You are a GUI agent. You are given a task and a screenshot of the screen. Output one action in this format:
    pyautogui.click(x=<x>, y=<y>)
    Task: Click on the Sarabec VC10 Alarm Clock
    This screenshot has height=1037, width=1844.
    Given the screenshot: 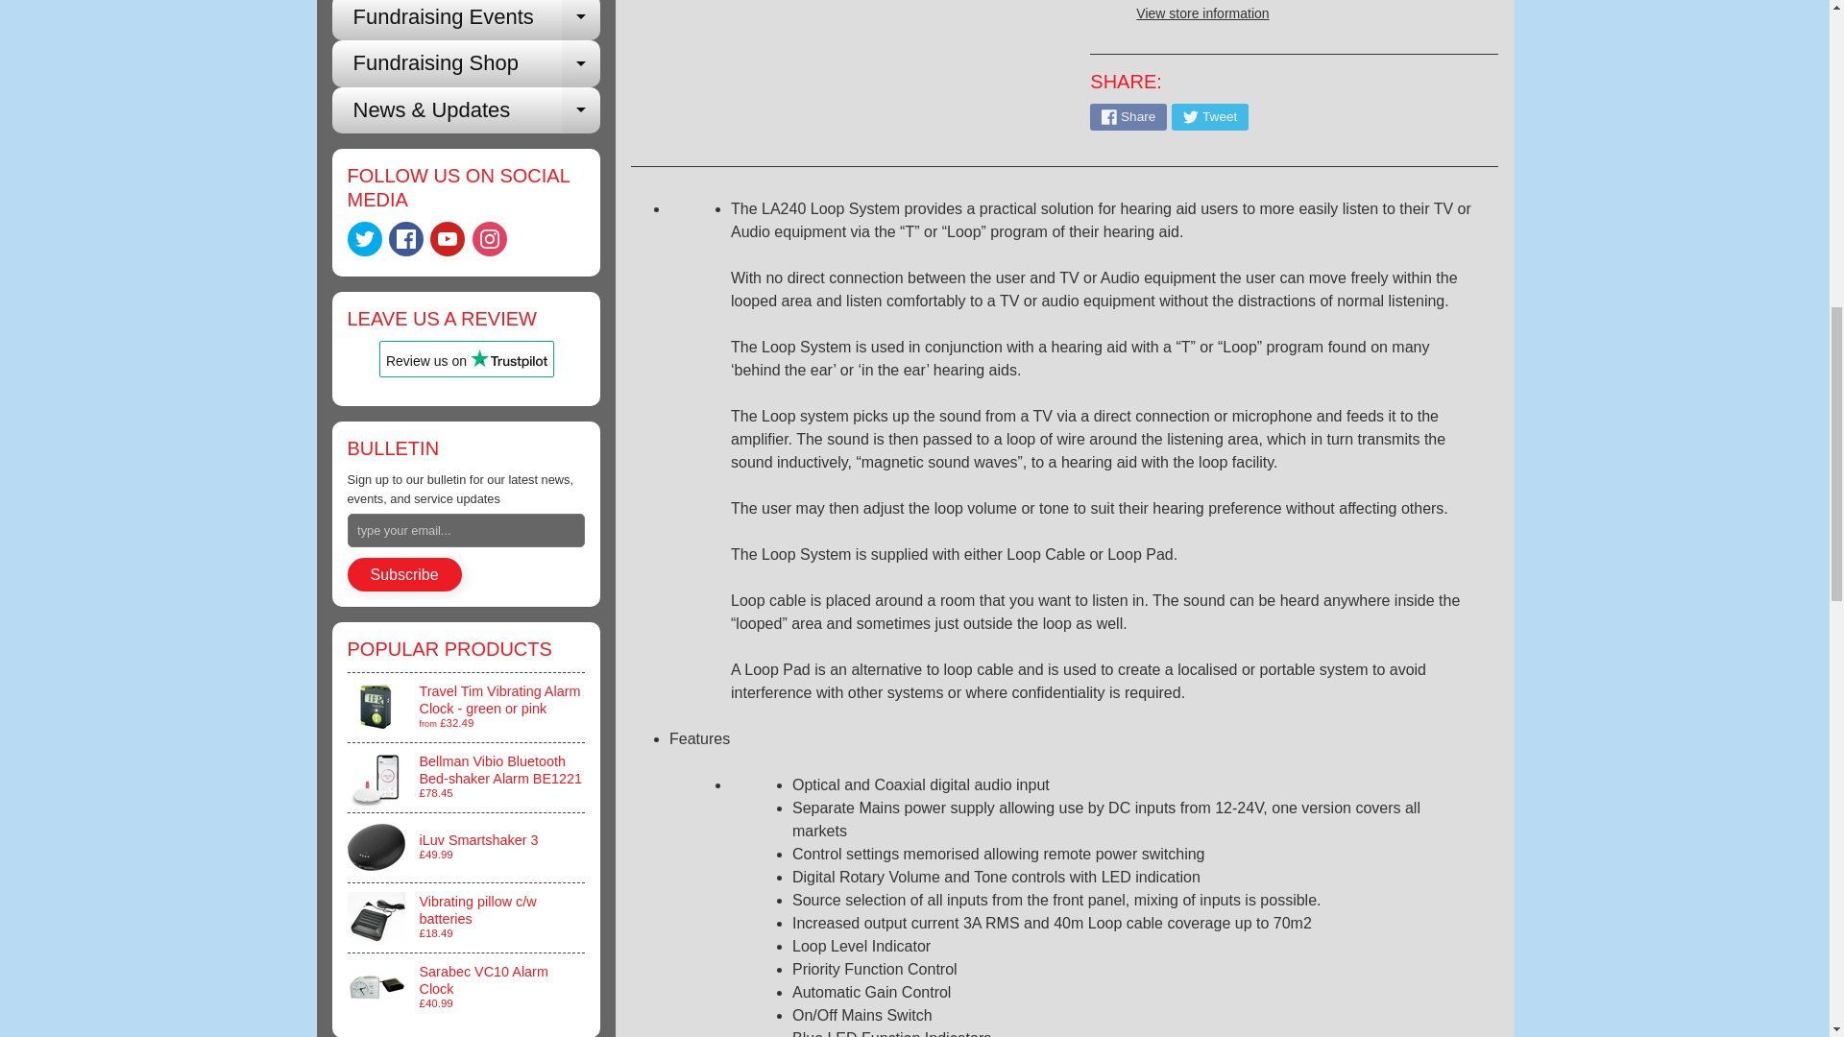 What is the action you would take?
    pyautogui.click(x=467, y=987)
    